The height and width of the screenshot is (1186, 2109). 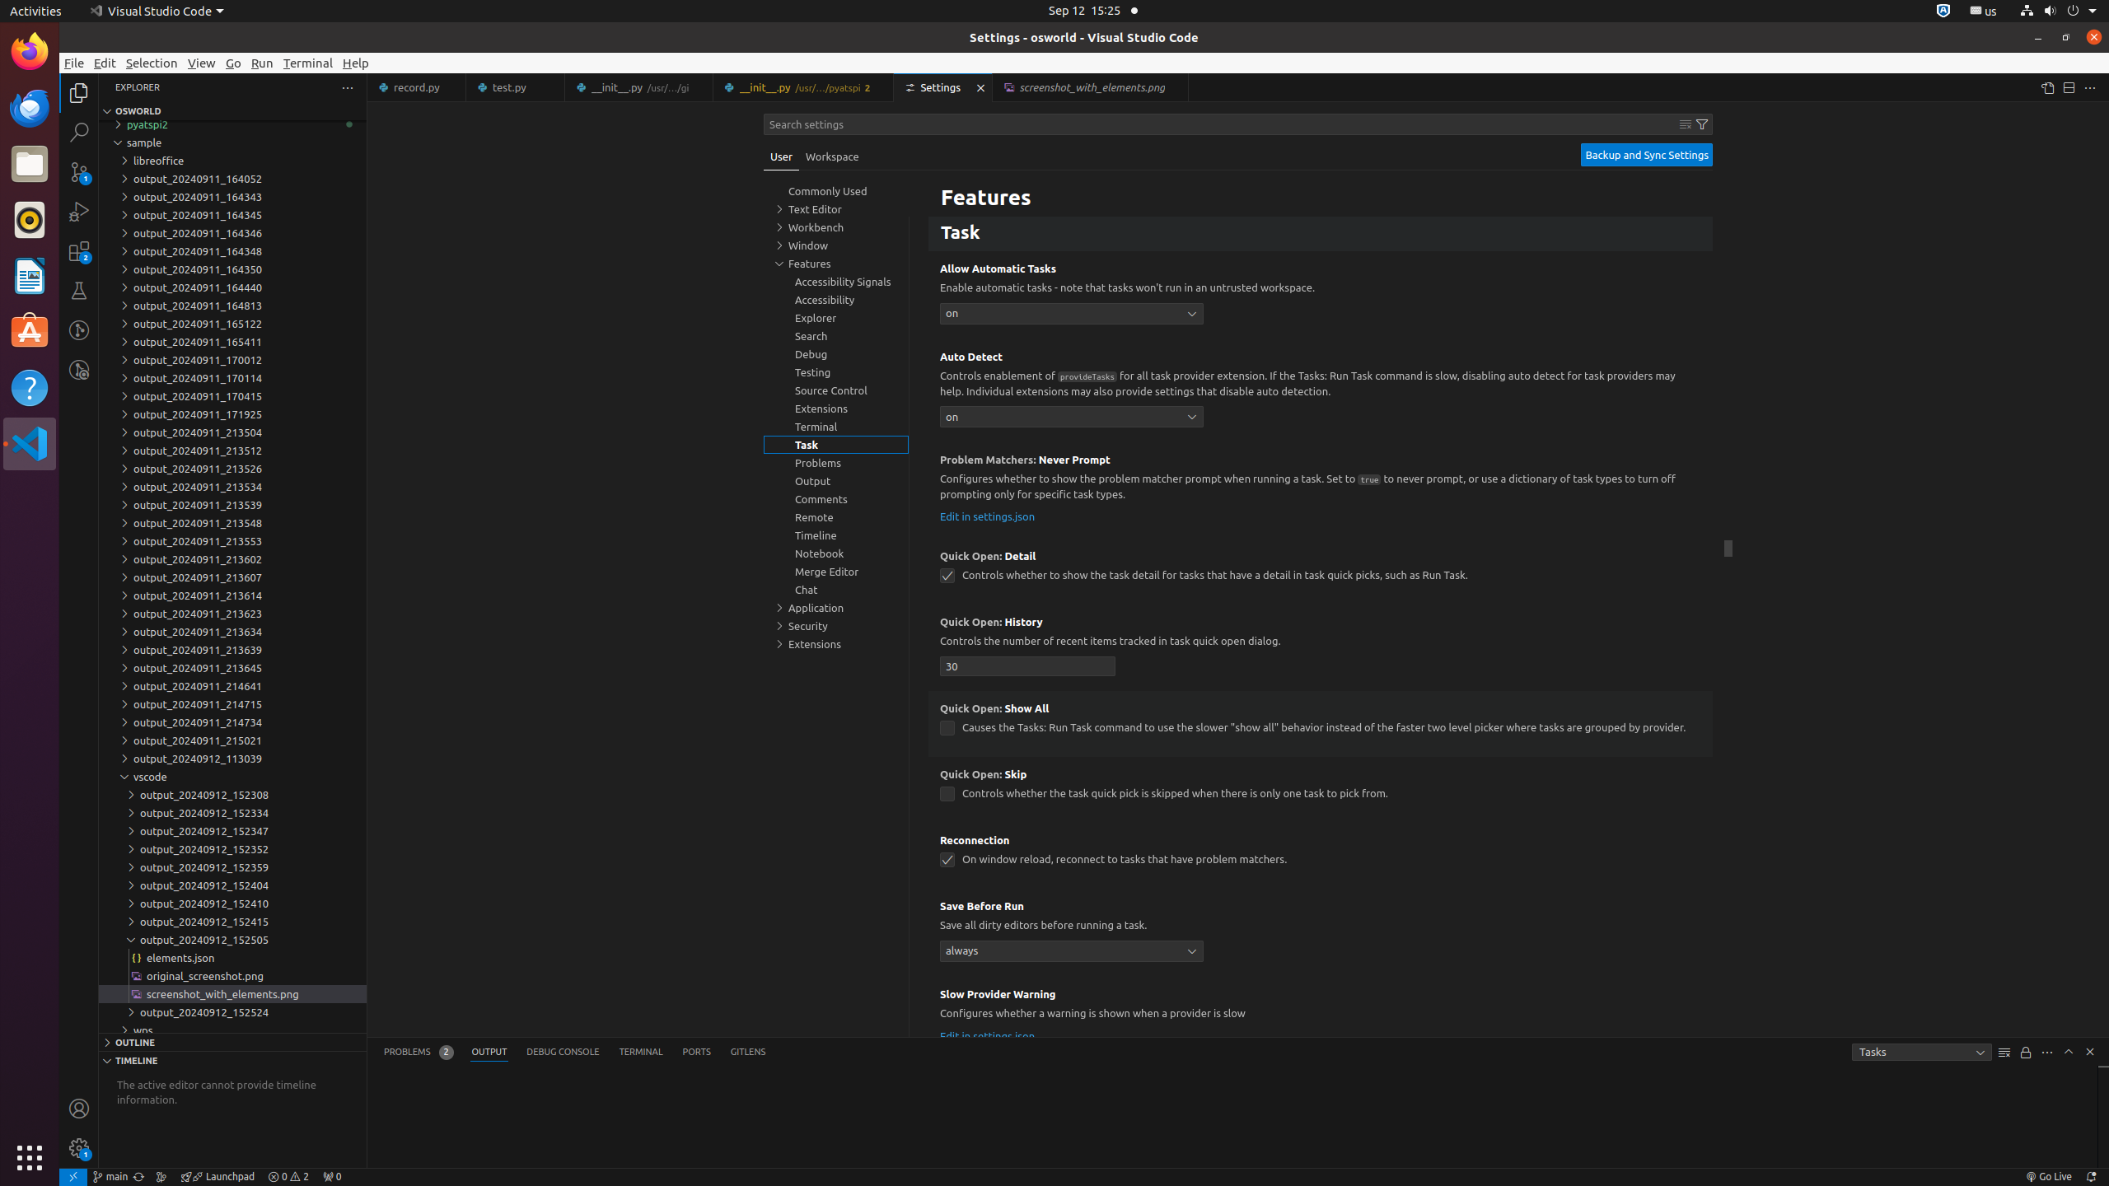 I want to click on Extensions (Ctrl+Shift+X) - 2 require restart Extensions (Ctrl+Shift+X) - 2 require restart, so click(x=79, y=251).